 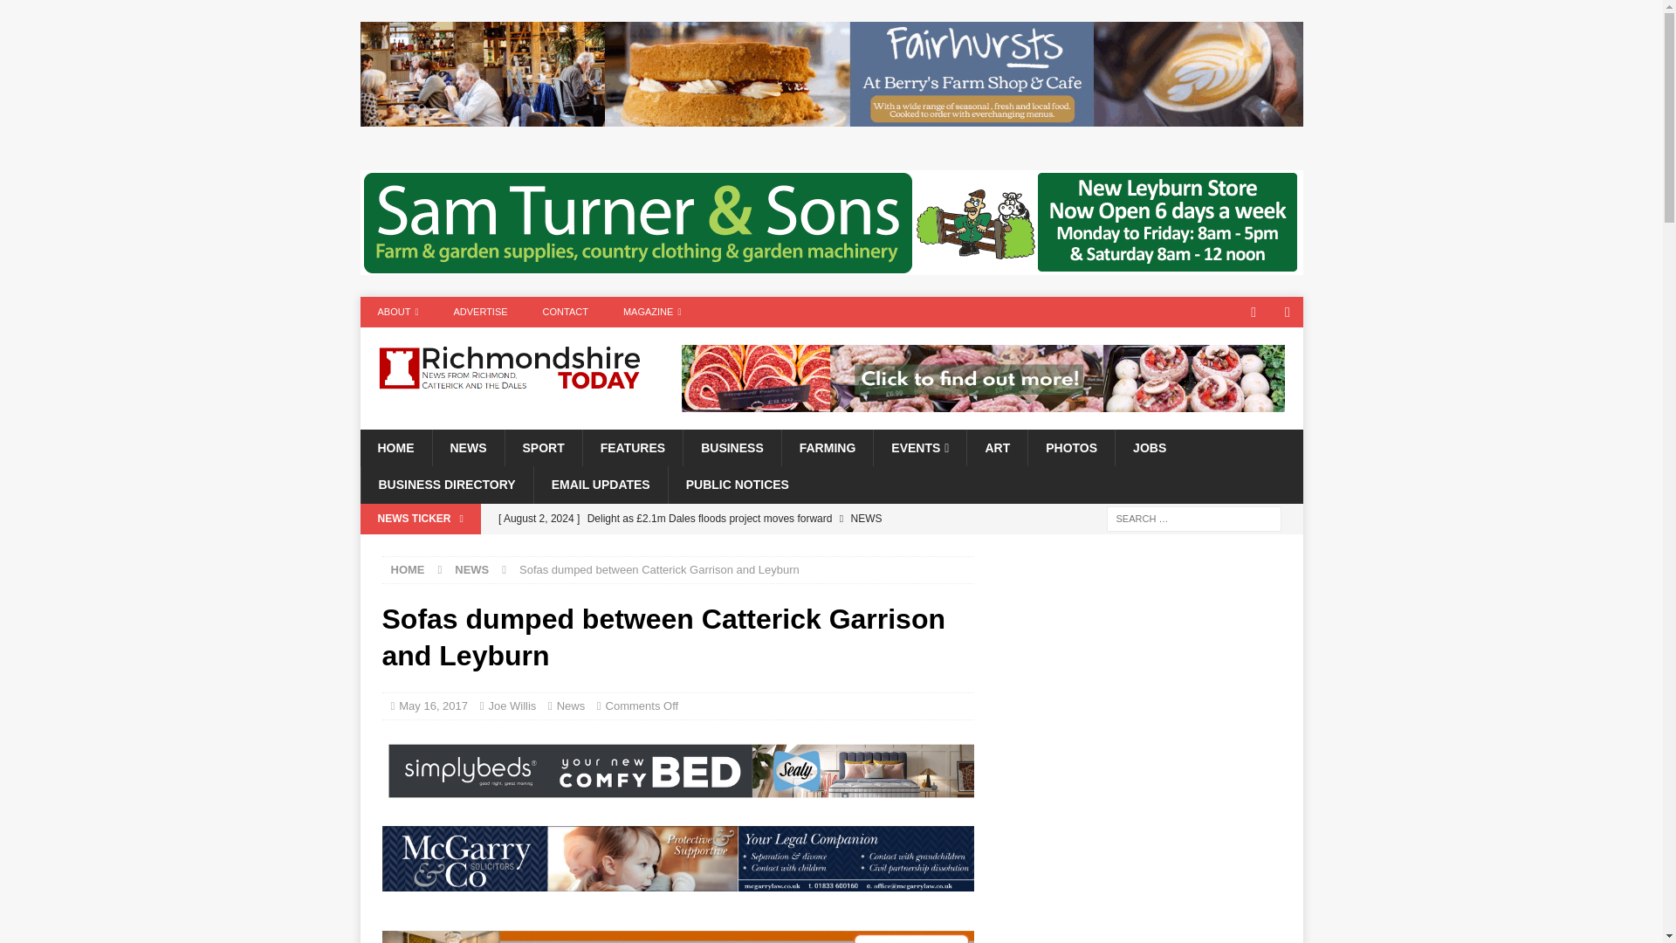 What do you see at coordinates (398, 312) in the screenshot?
I see `ABOUT` at bounding box center [398, 312].